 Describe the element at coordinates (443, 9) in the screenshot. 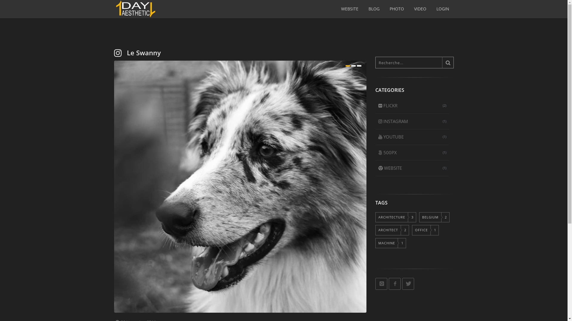

I see `LOGIN` at that location.